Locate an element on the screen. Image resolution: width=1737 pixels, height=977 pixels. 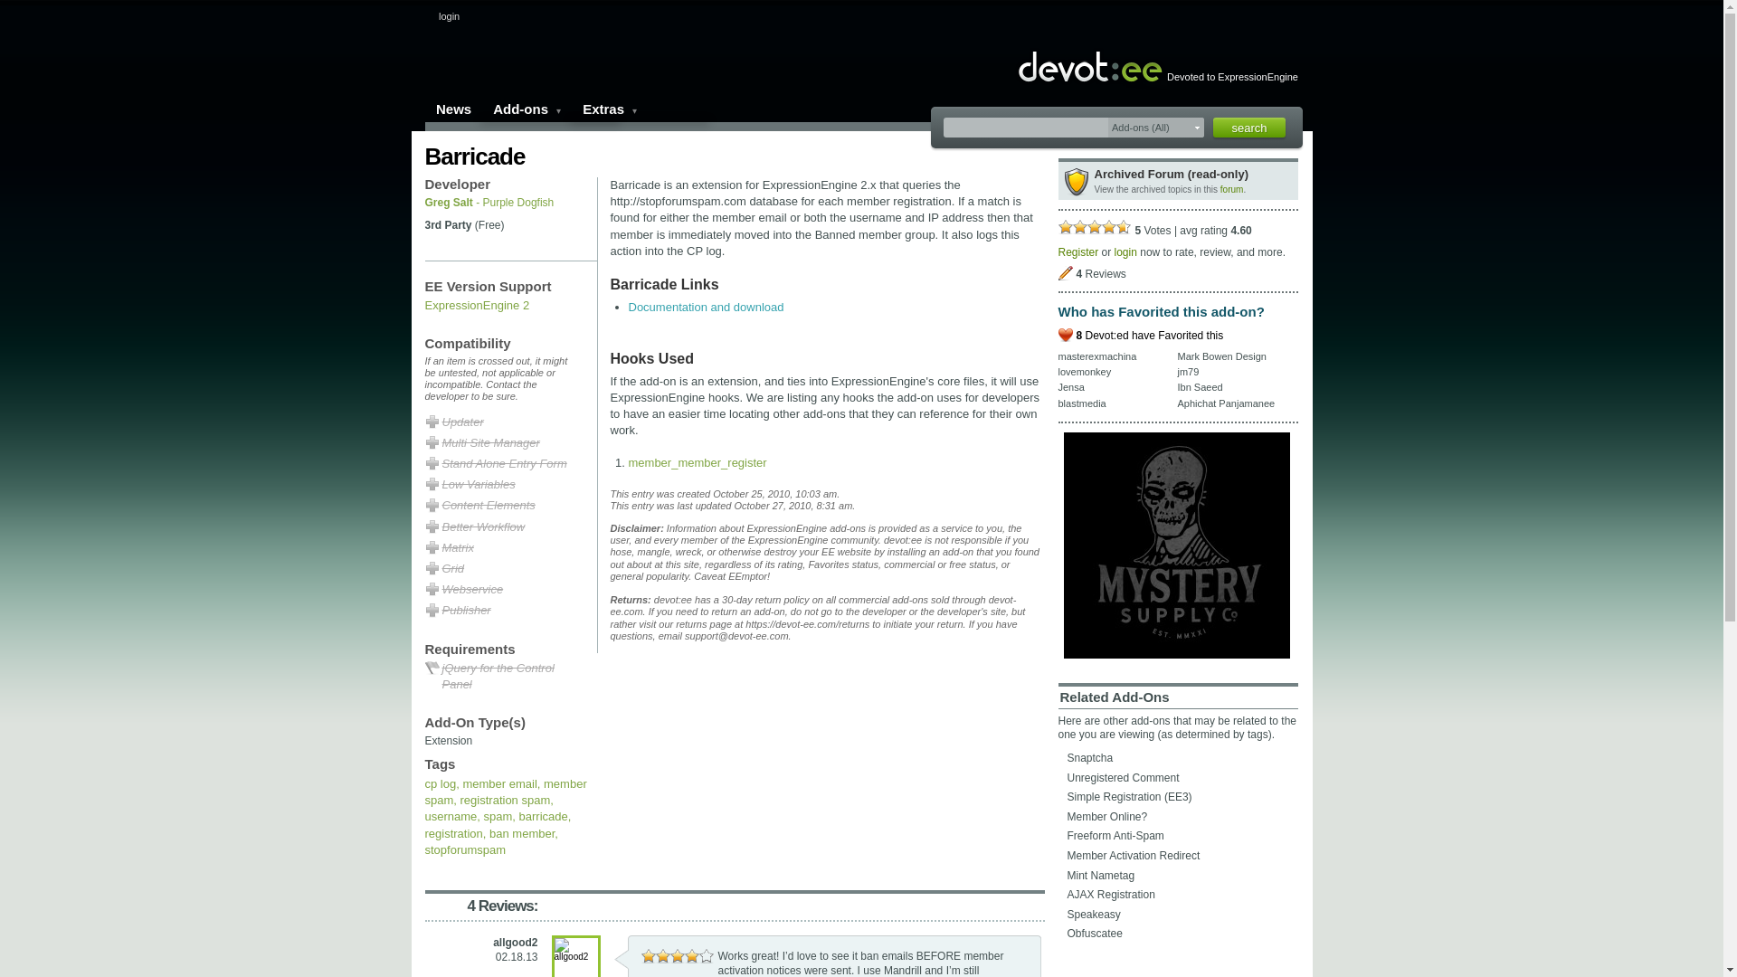
stopforumspam is located at coordinates (466, 850).